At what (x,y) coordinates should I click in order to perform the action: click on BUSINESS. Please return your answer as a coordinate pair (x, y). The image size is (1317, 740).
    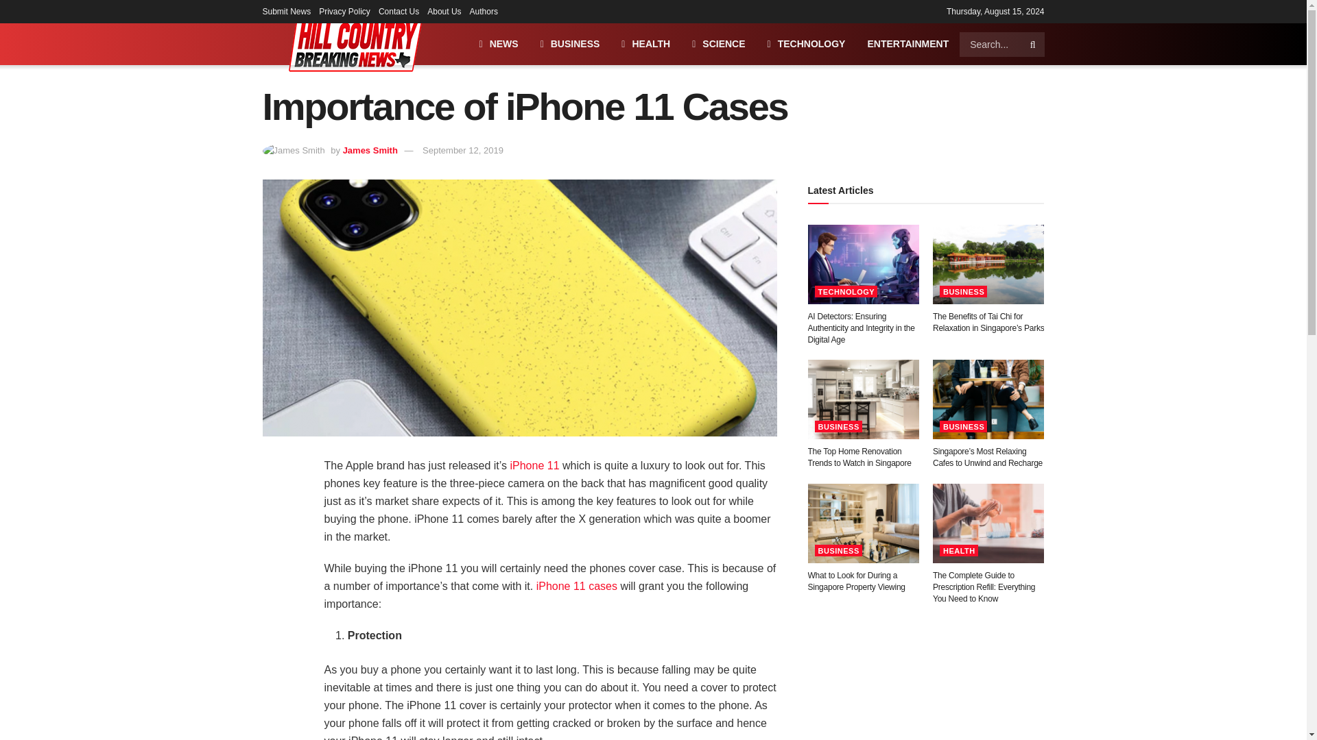
    Looking at the image, I should click on (963, 291).